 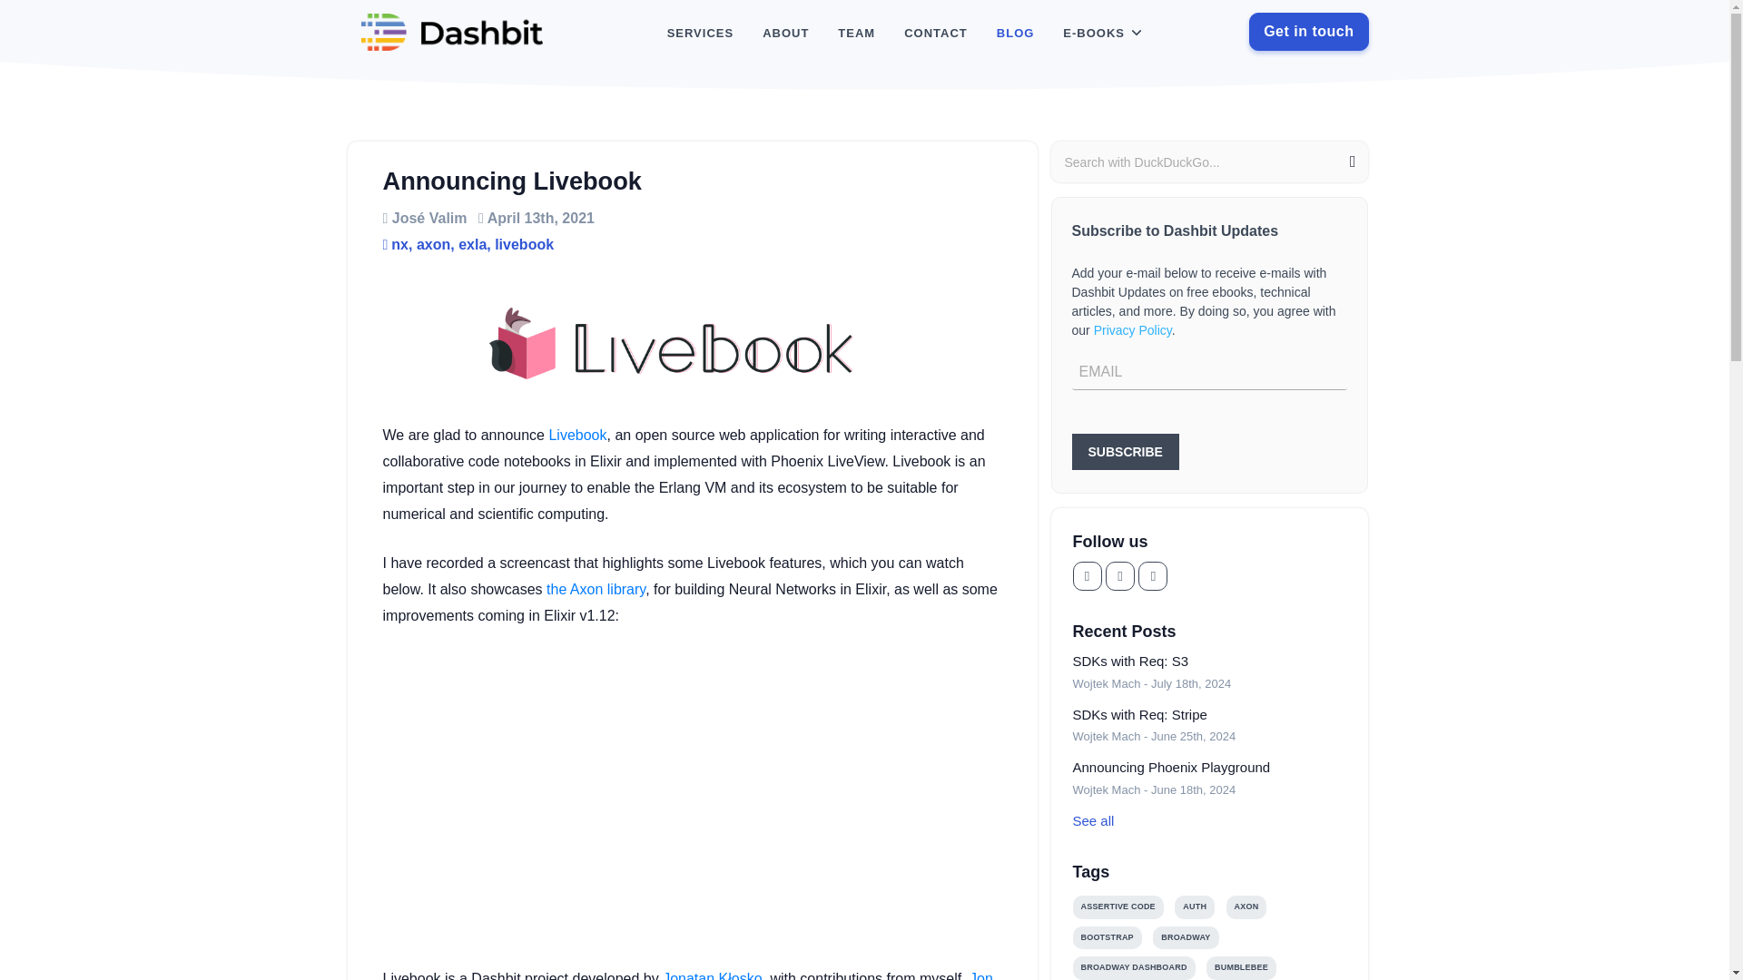 I want to click on Search, so click(x=1349, y=163).